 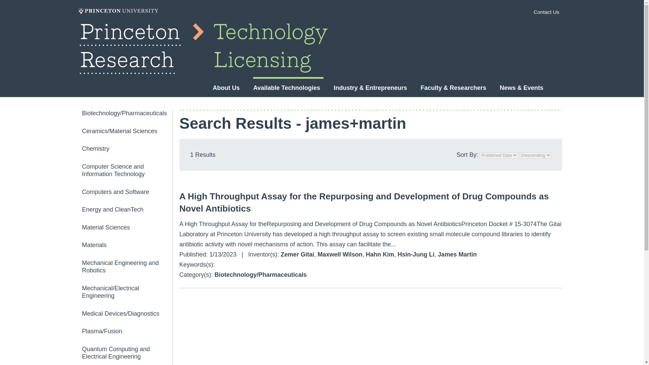 I want to click on Computers and Software, so click(x=126, y=192).